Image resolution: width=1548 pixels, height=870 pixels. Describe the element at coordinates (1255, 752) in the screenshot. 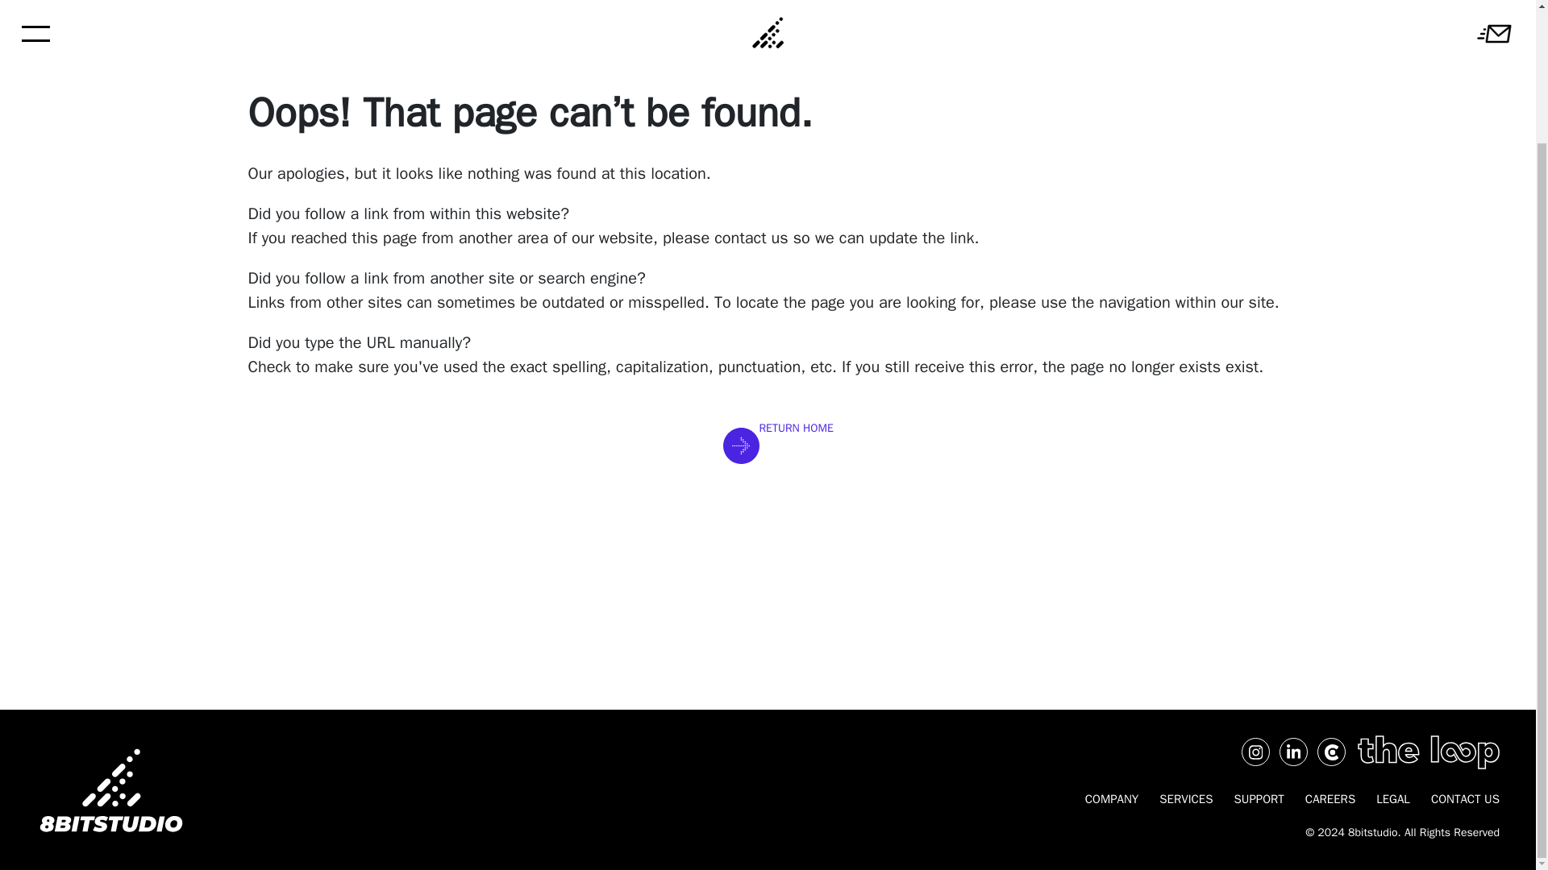

I see `Instagram` at that location.